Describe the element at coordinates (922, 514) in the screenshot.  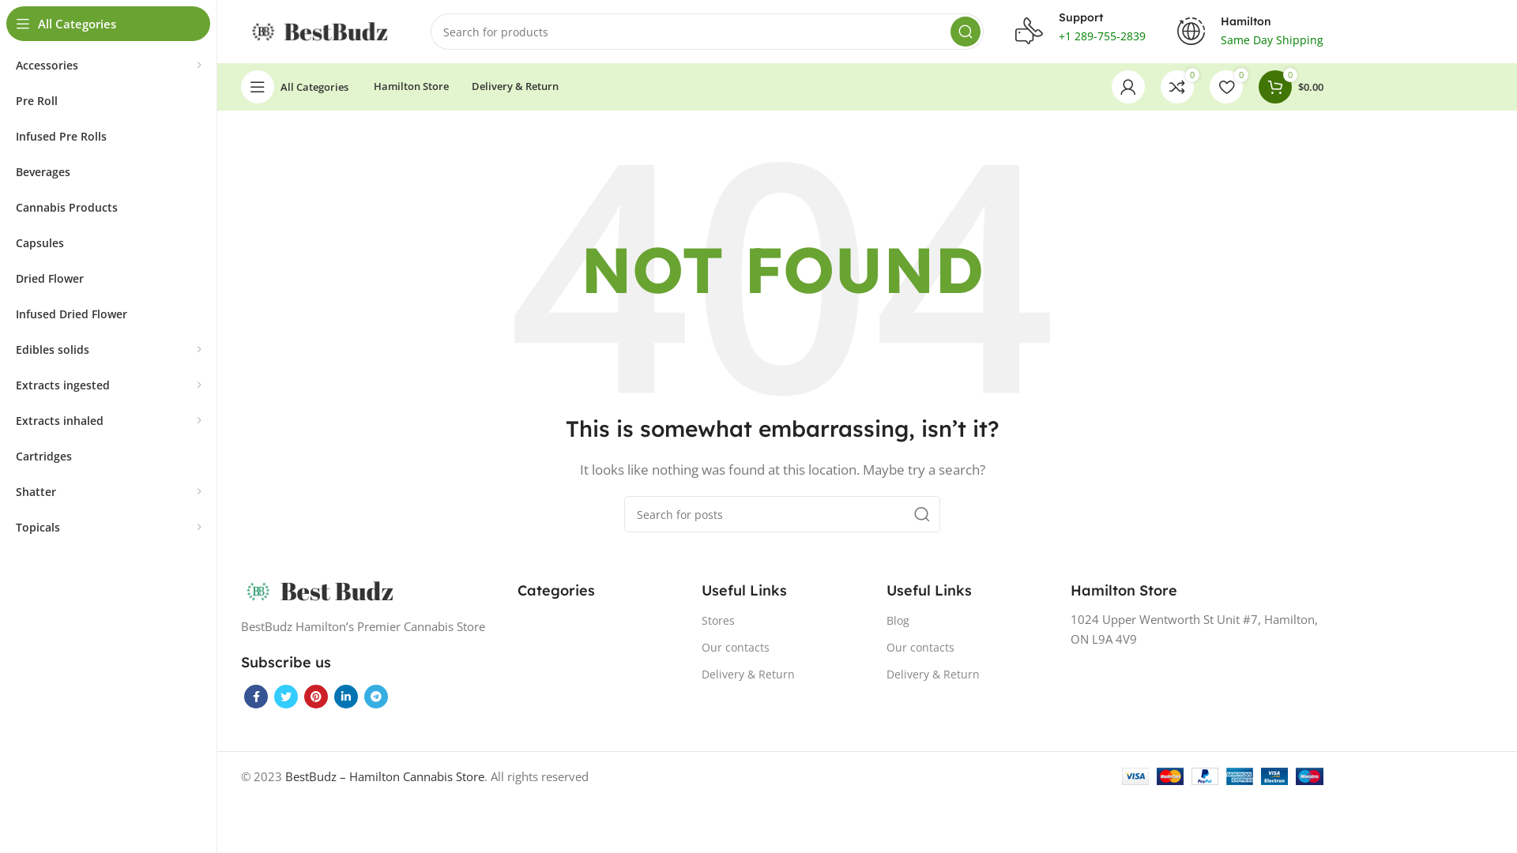
I see `Search` at that location.